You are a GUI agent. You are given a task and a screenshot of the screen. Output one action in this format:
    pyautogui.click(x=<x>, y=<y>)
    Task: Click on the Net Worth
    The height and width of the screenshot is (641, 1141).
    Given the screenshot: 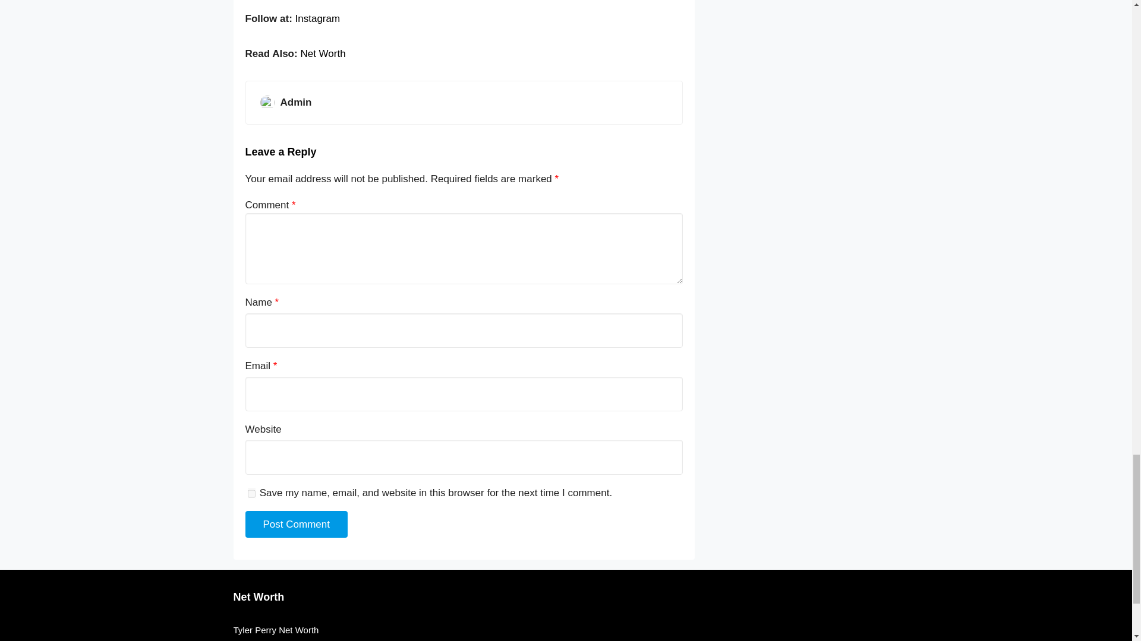 What is the action you would take?
    pyautogui.click(x=258, y=597)
    